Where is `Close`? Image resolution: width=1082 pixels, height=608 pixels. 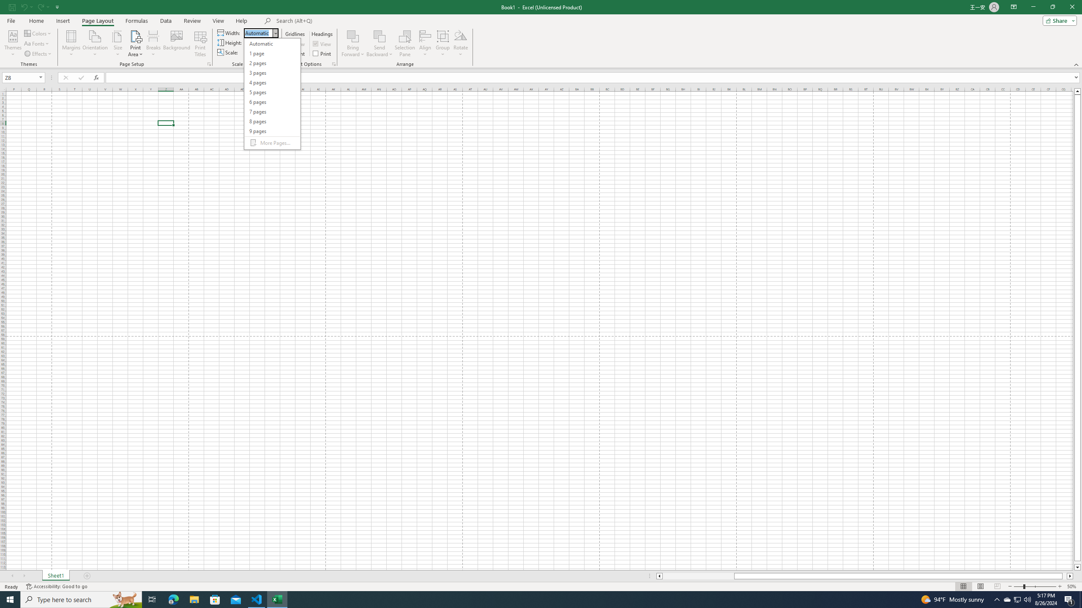
Close is located at coordinates (275, 33).